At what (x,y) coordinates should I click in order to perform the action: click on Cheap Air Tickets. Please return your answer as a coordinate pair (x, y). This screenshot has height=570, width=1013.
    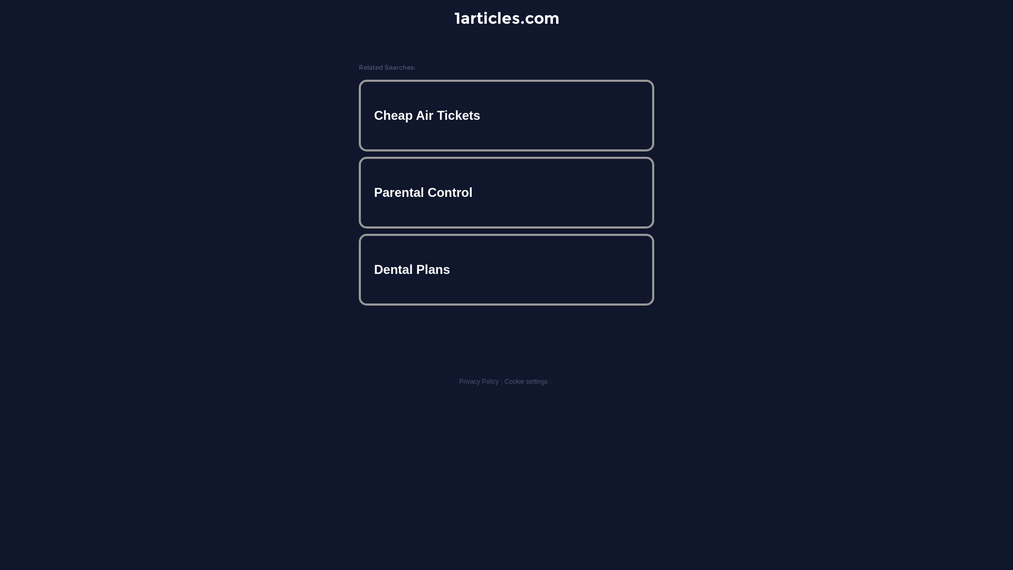
    Looking at the image, I should click on (506, 116).